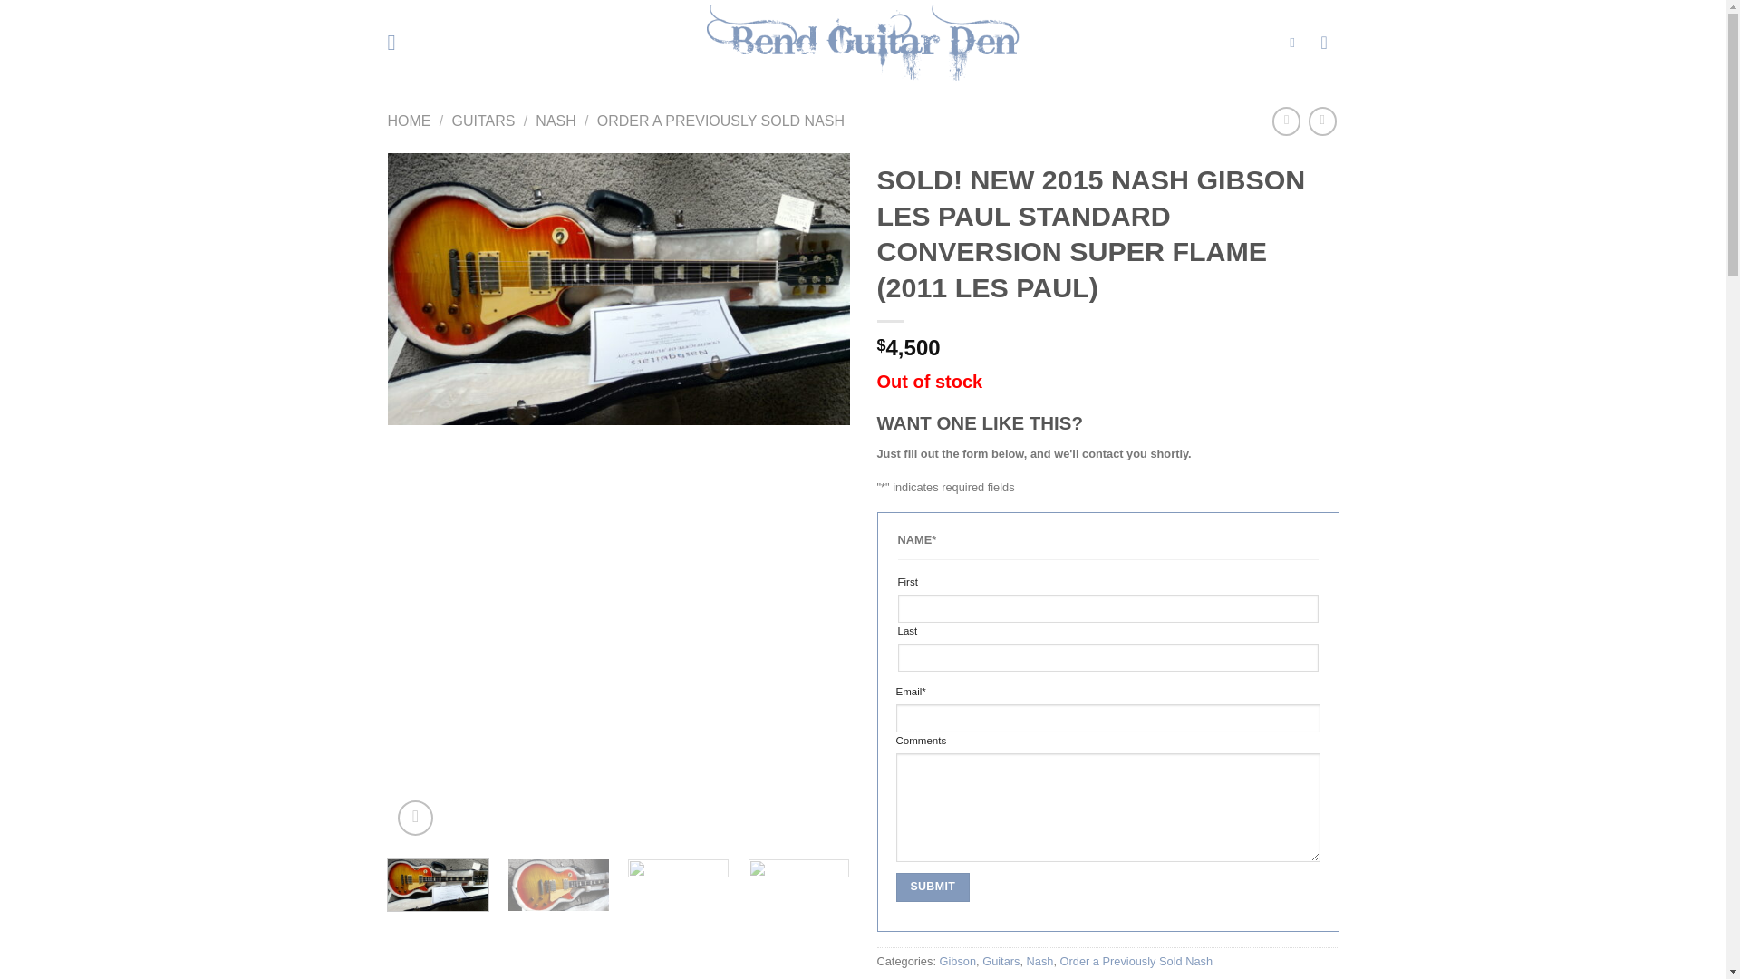  I want to click on Submit, so click(932, 887).